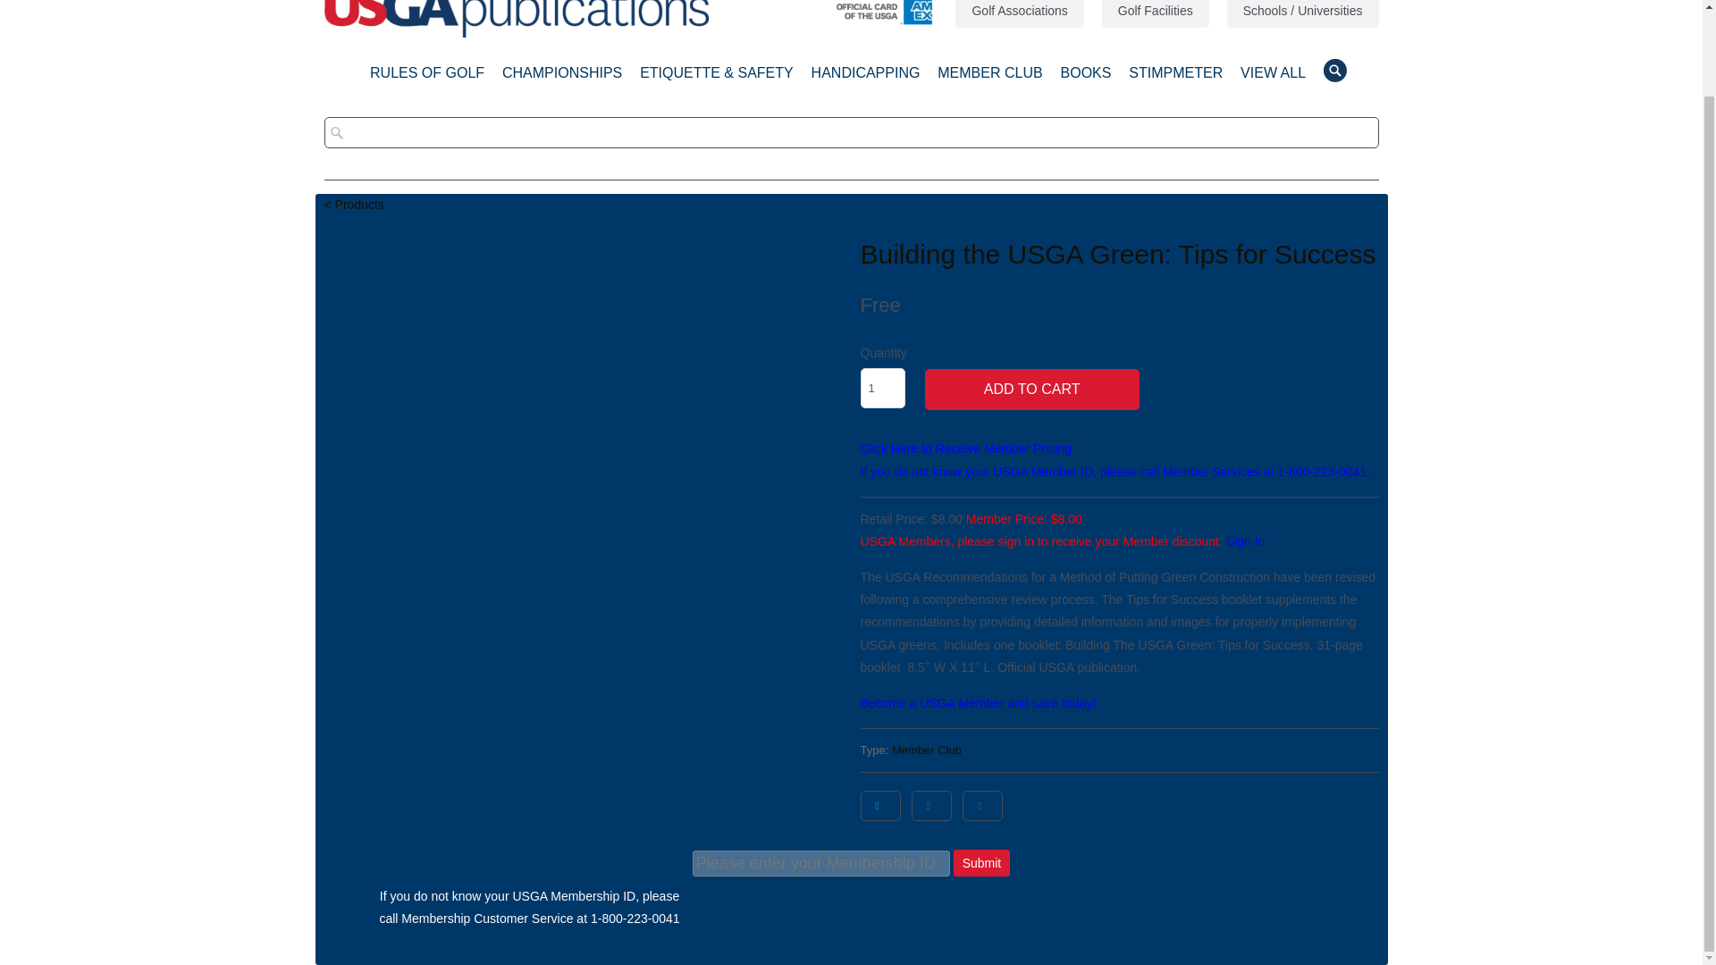 The height and width of the screenshot is (965, 1716). What do you see at coordinates (865, 78) in the screenshot?
I see `HANDICAPPING` at bounding box center [865, 78].